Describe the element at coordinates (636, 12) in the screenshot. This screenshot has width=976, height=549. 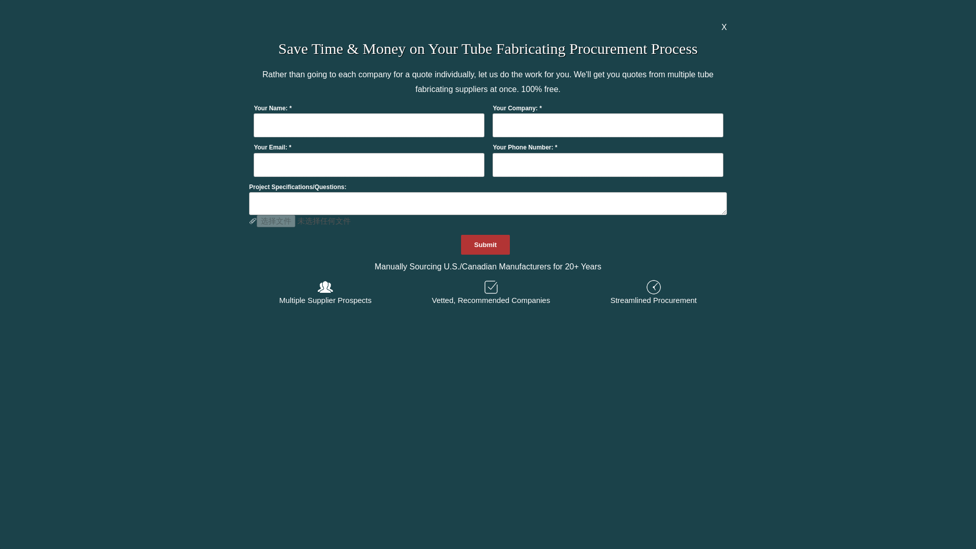
I see `Request For Quote` at that location.